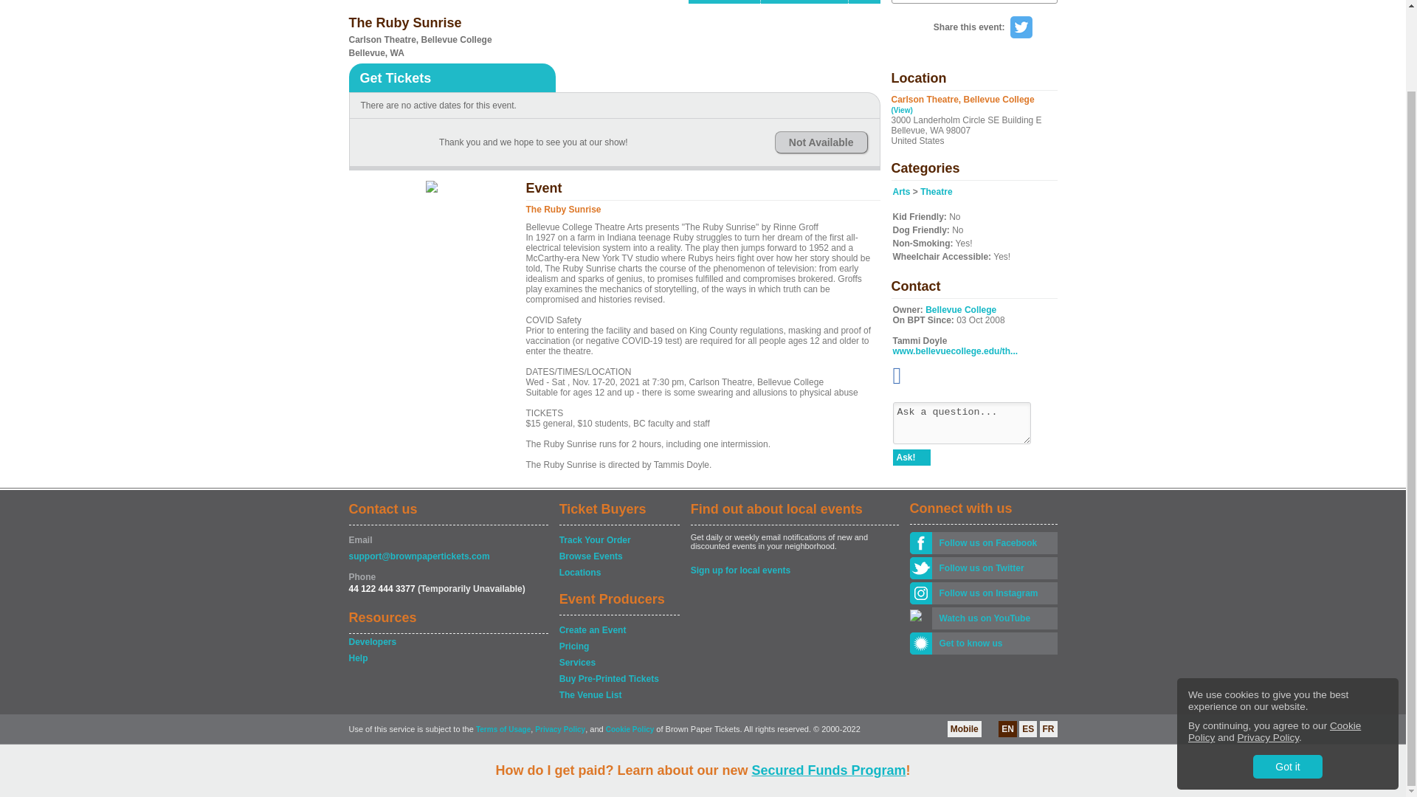 This screenshot has width=1417, height=797. What do you see at coordinates (618, 646) in the screenshot?
I see `Pricing` at bounding box center [618, 646].